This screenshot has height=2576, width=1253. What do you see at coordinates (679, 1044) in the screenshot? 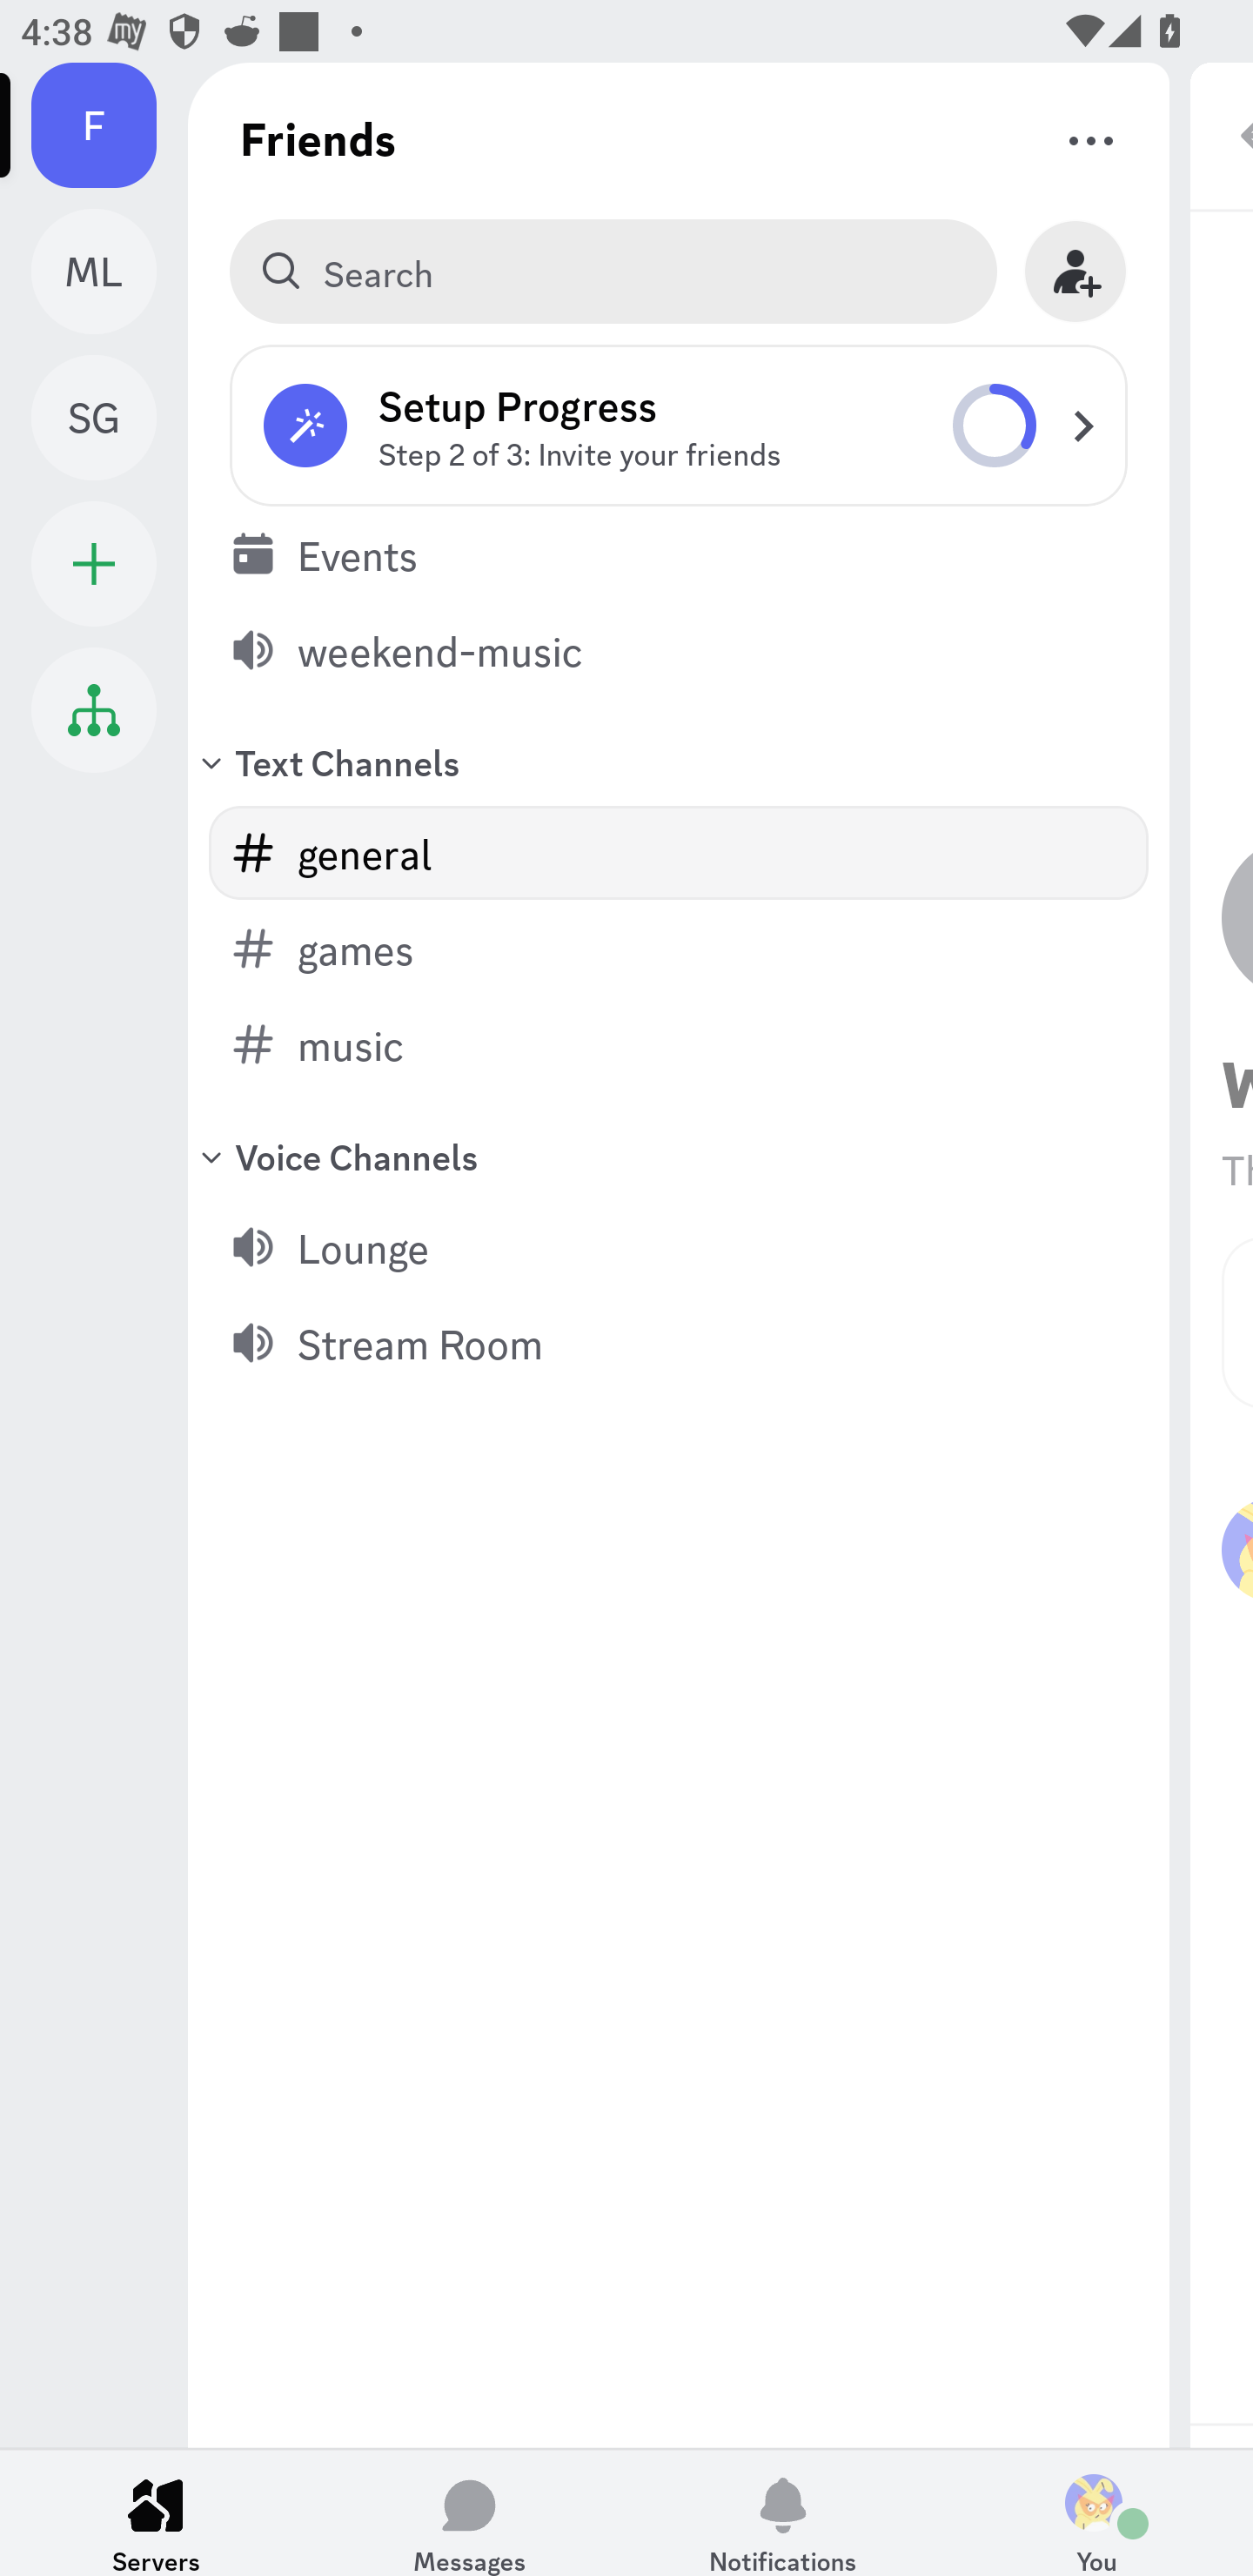
I see `music (text channel) music` at bounding box center [679, 1044].